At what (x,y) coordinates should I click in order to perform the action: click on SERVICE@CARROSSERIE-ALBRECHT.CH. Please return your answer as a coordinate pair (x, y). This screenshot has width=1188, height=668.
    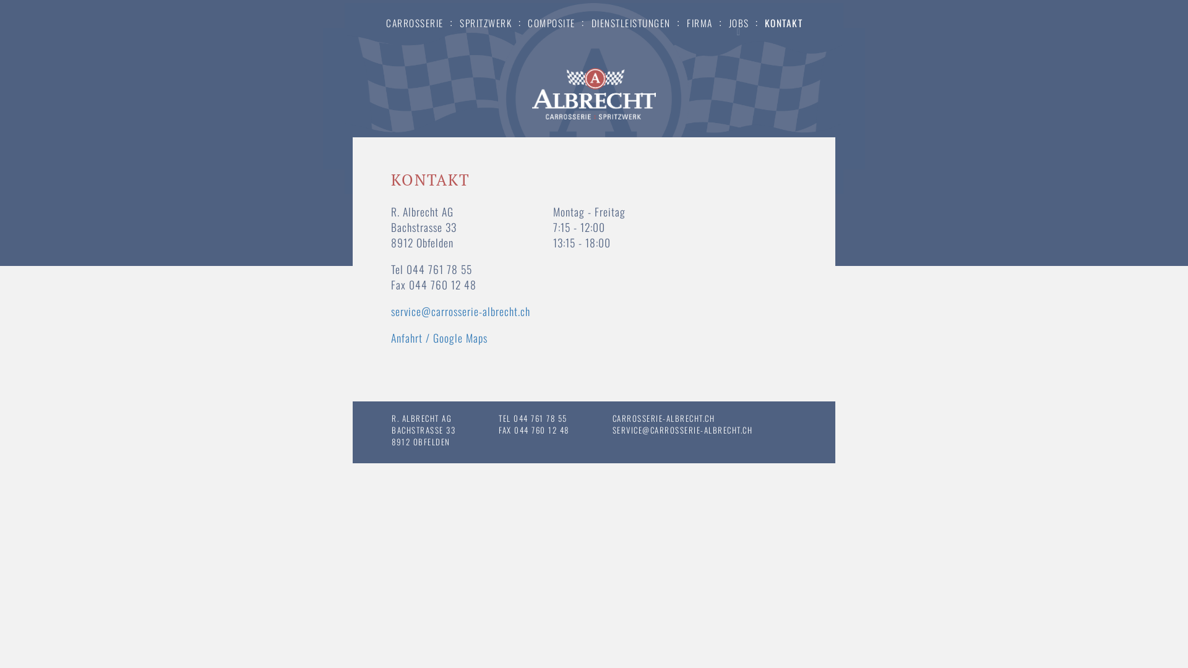
    Looking at the image, I should click on (683, 430).